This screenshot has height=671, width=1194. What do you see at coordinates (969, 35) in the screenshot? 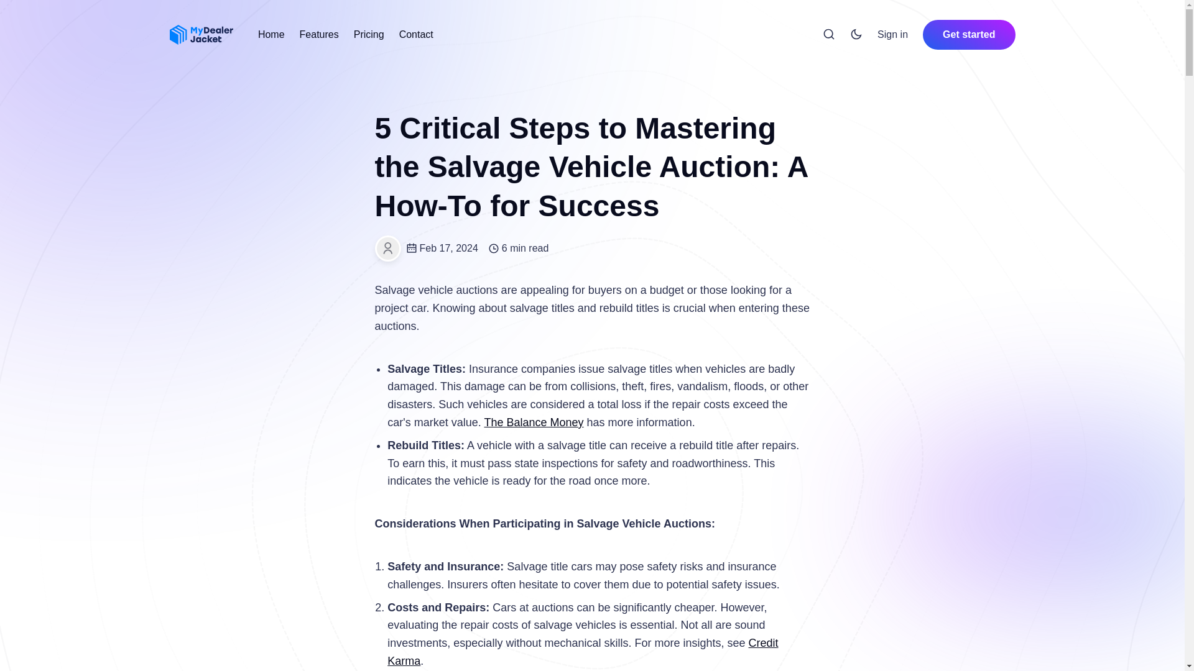
I see `Get started` at bounding box center [969, 35].